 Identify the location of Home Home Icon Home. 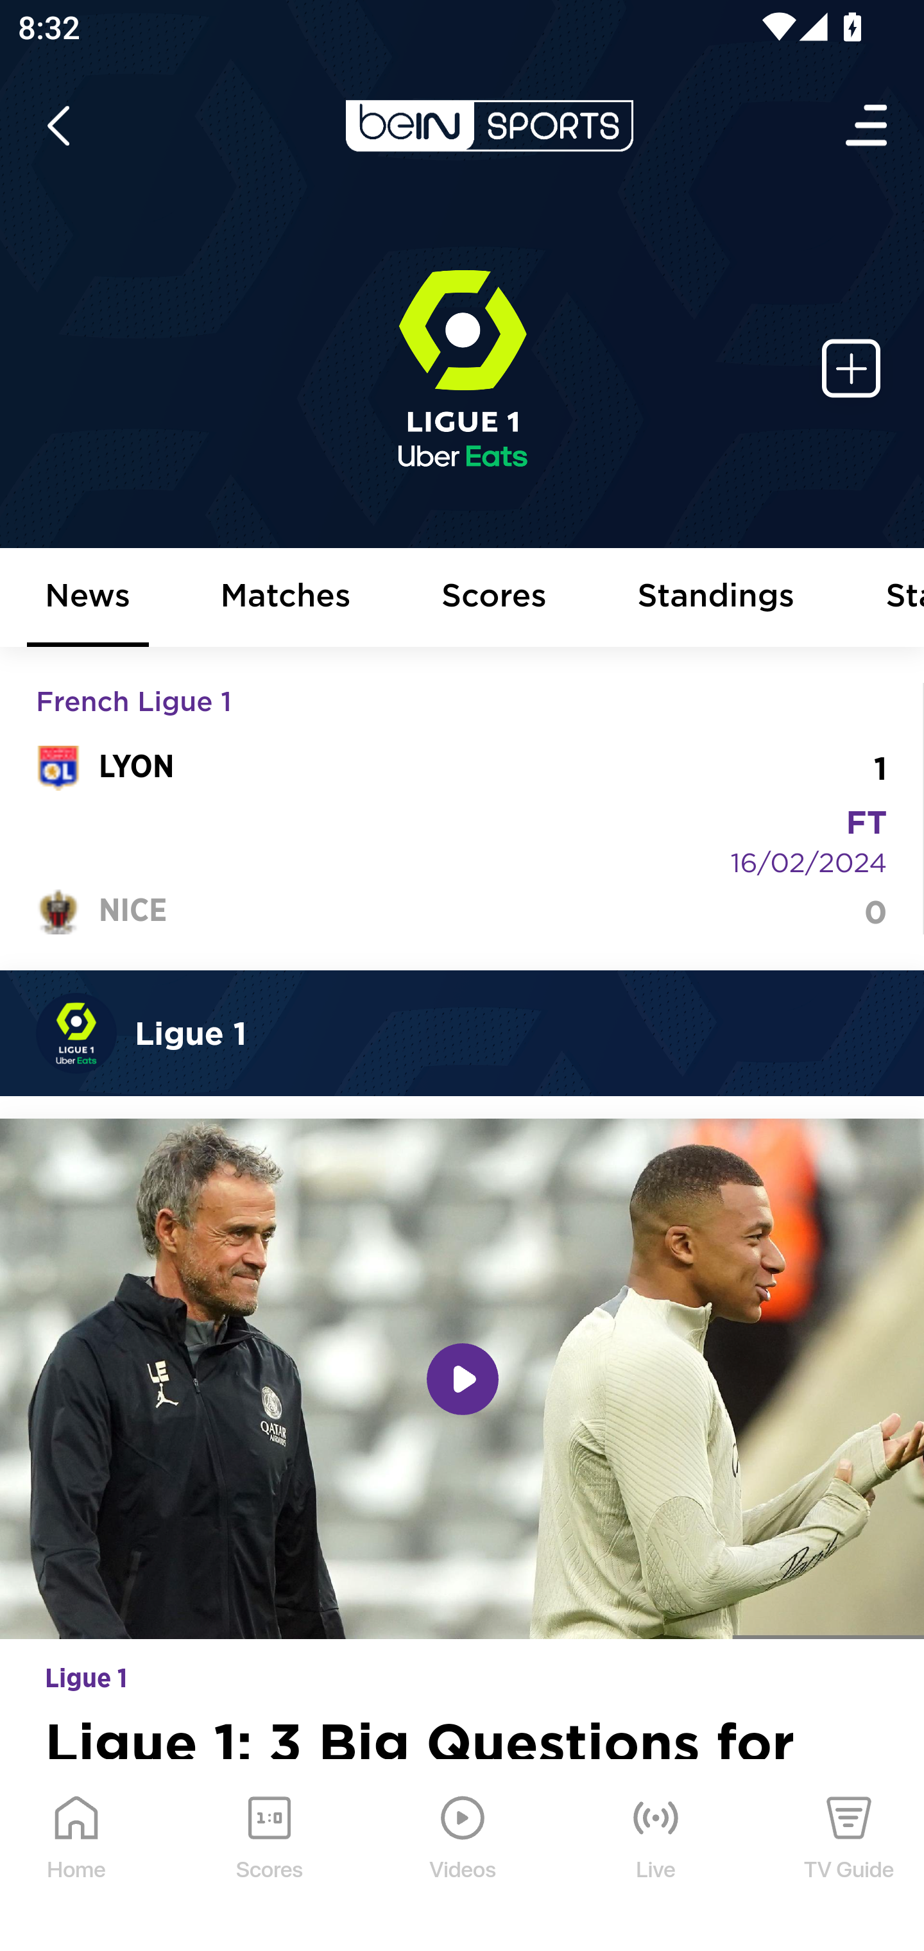
(77, 1856).